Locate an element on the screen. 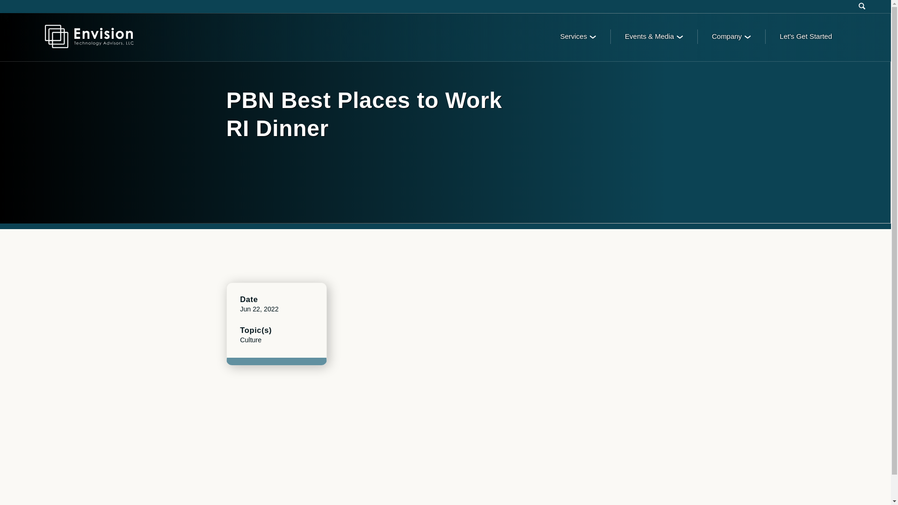  Display Search is located at coordinates (862, 6).